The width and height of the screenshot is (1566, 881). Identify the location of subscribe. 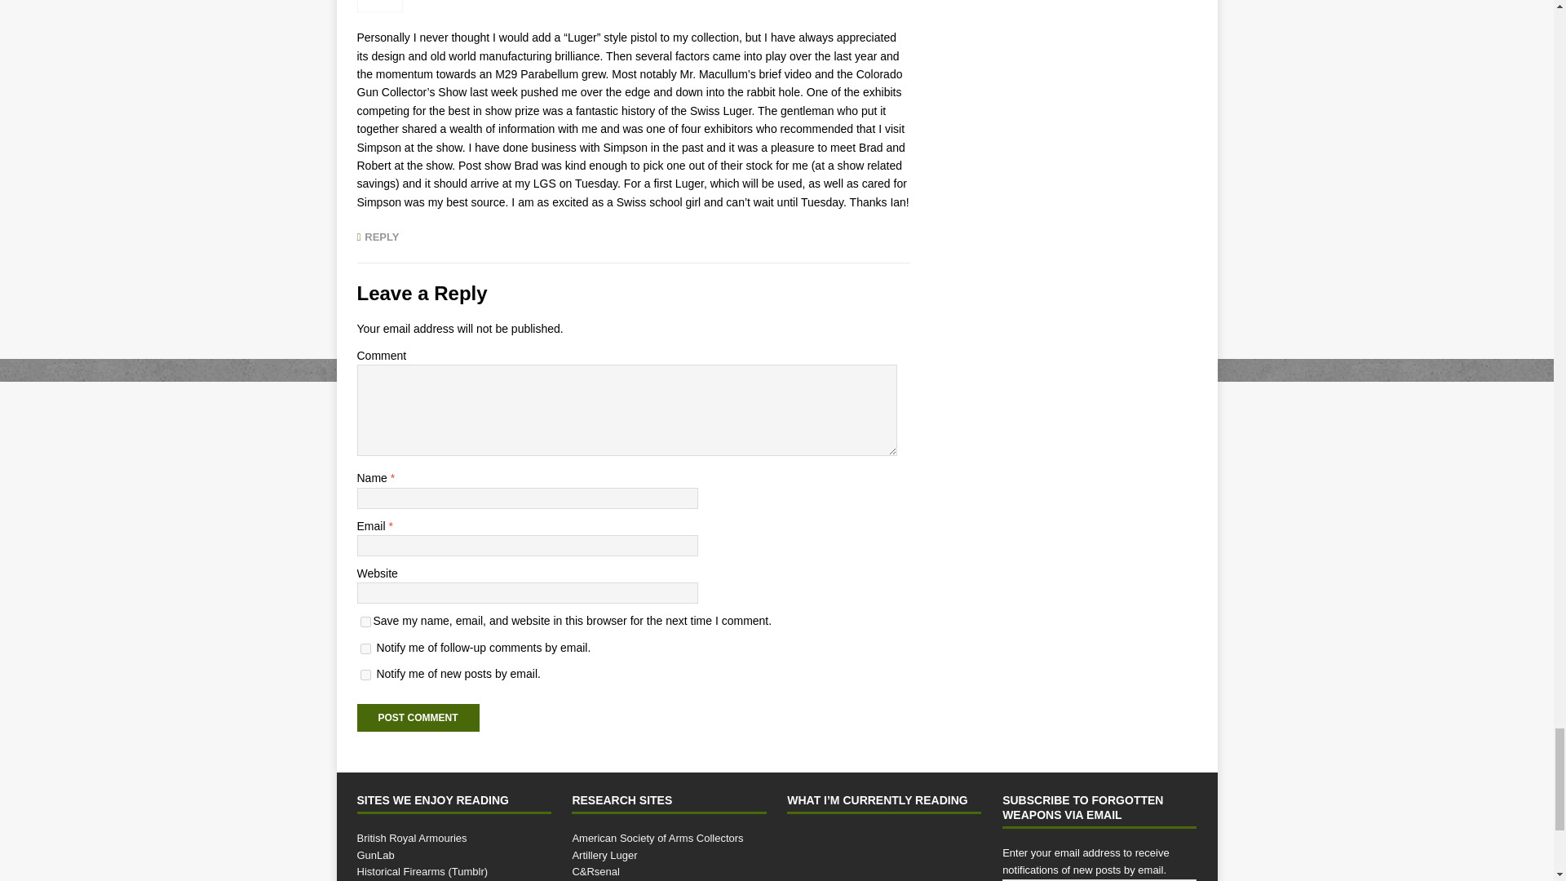
(365, 649).